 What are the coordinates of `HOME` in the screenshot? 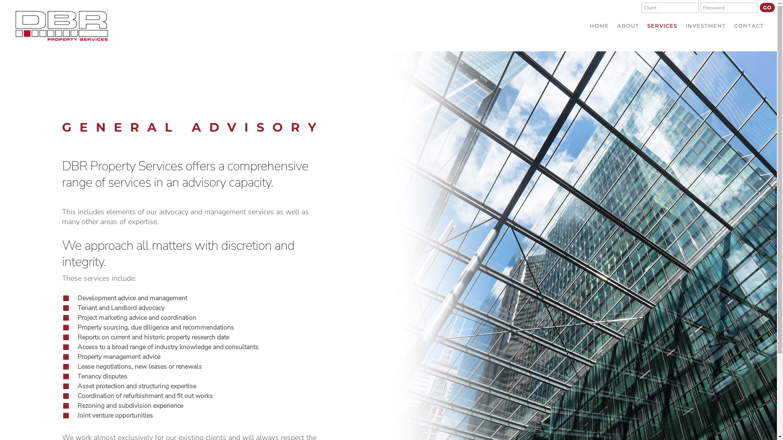 It's located at (599, 26).